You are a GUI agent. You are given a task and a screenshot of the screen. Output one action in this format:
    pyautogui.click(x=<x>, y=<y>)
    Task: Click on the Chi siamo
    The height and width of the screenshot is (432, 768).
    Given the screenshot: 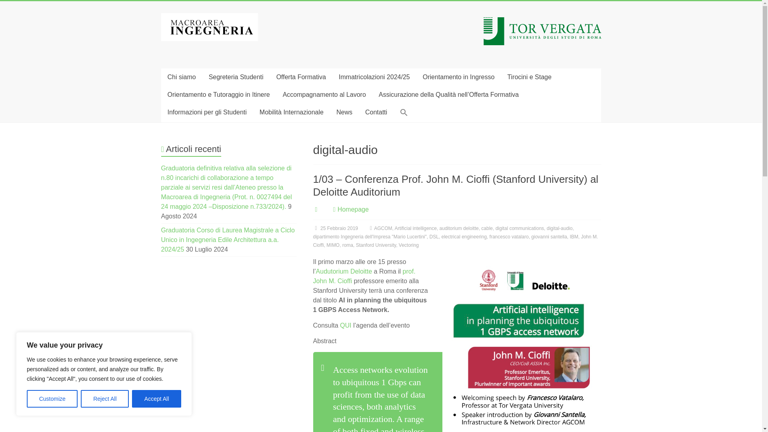 What is the action you would take?
    pyautogui.click(x=181, y=77)
    